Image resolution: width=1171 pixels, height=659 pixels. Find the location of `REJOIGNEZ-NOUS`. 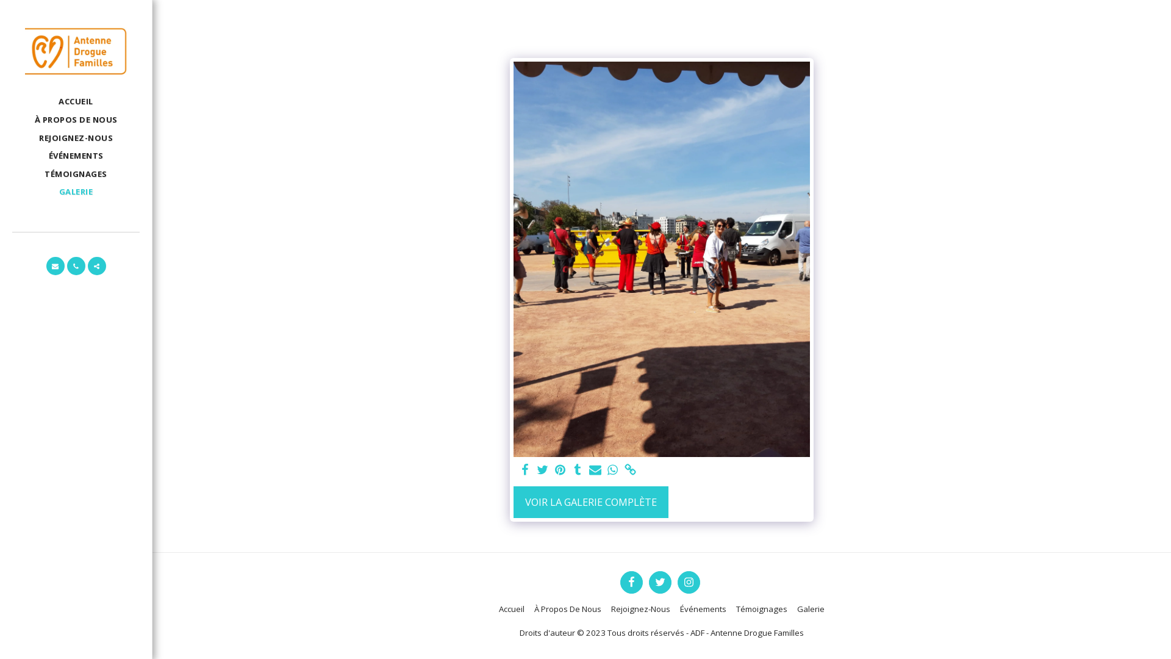

REJOIGNEZ-NOUS is located at coordinates (76, 138).